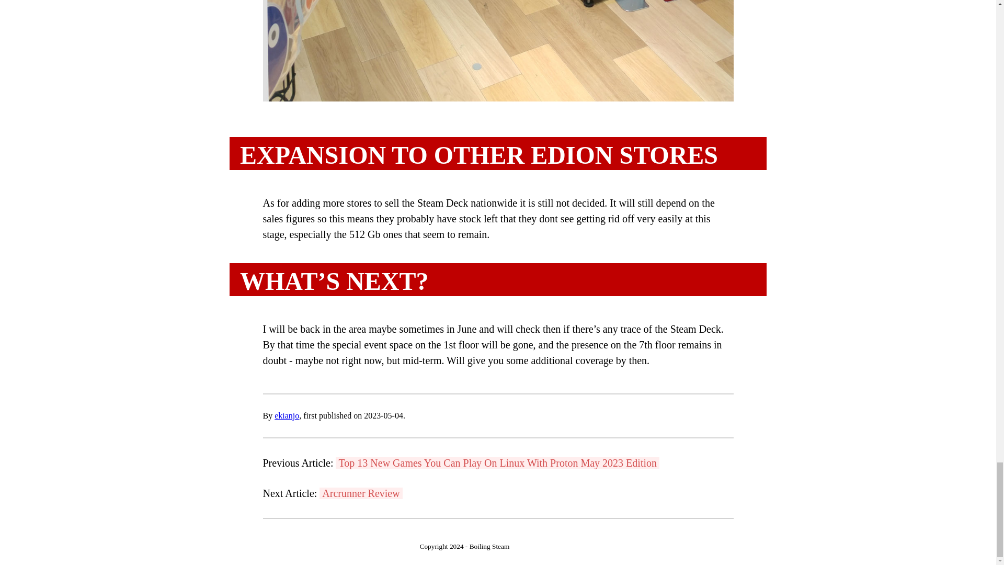 This screenshot has width=1004, height=565. What do you see at coordinates (287, 415) in the screenshot?
I see `ekianjo` at bounding box center [287, 415].